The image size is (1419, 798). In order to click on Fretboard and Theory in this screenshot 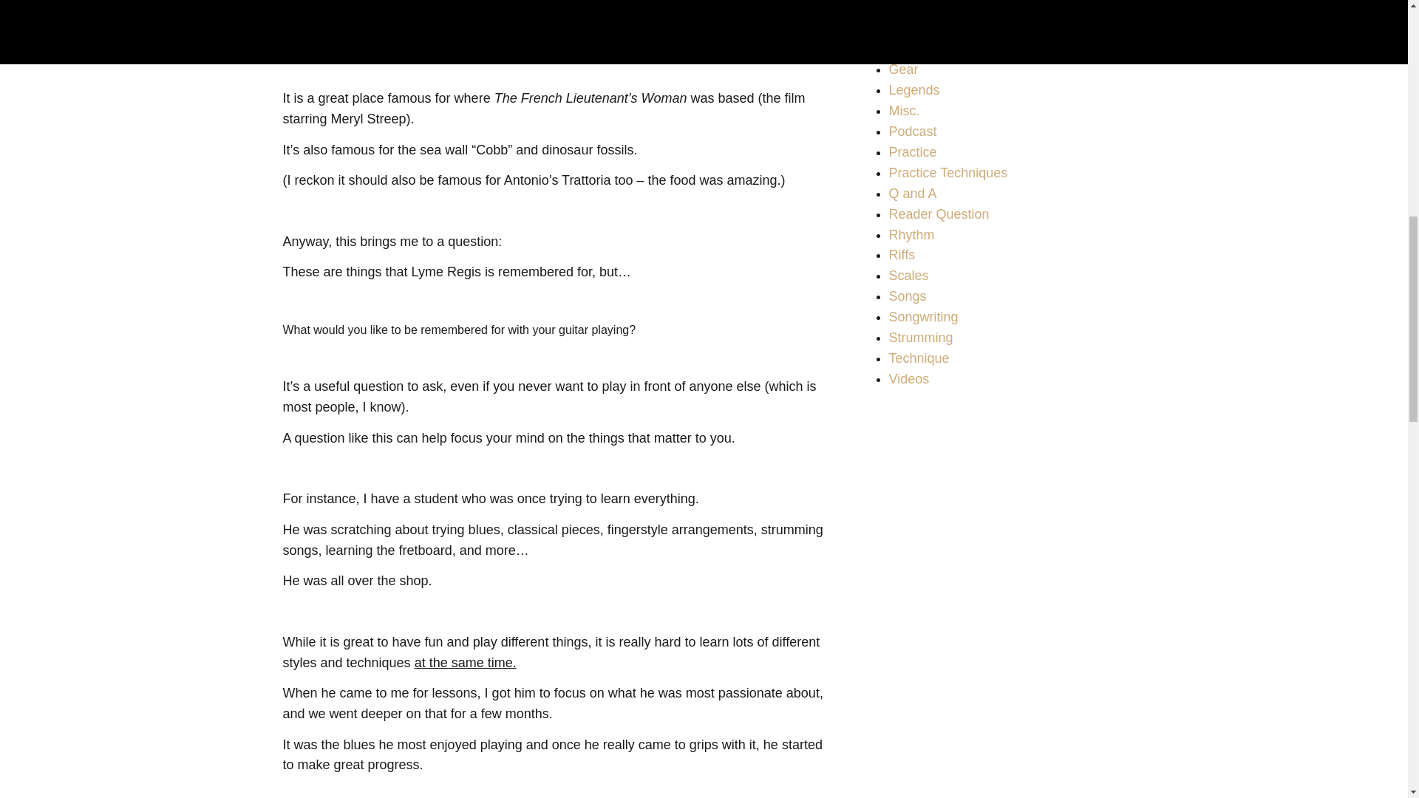, I will do `click(952, 49)`.